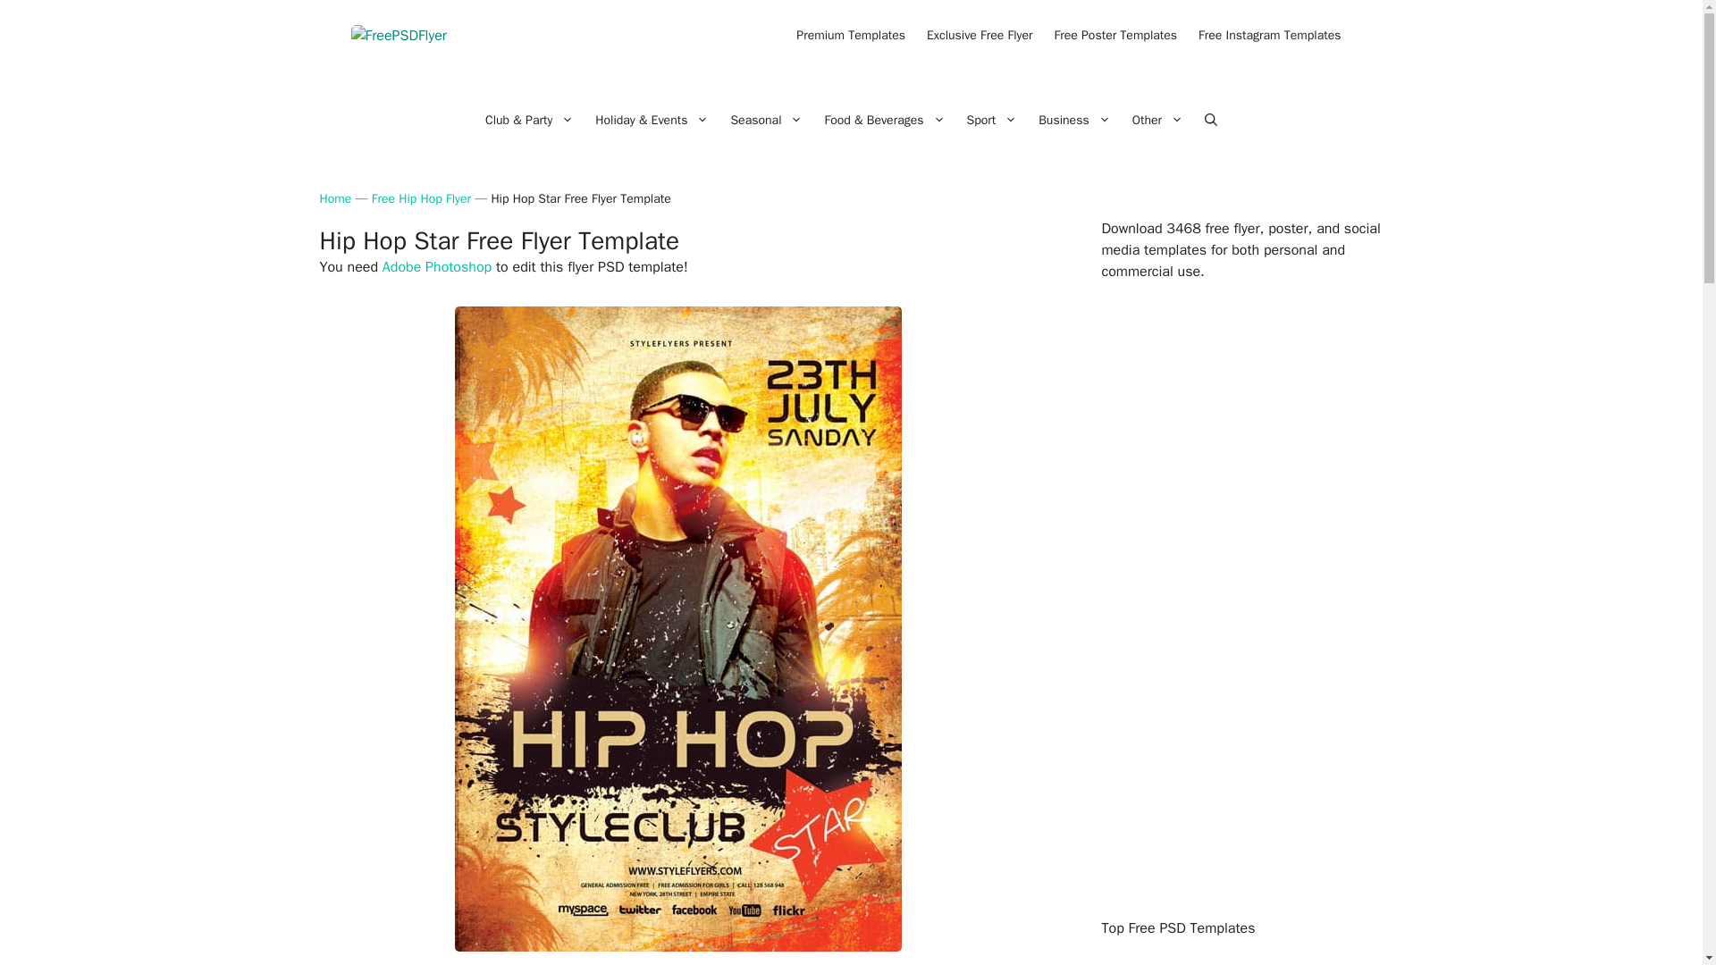 The height and width of the screenshot is (965, 1716). I want to click on Miscellaneous Free PSD Flyer Categories, so click(1158, 120).